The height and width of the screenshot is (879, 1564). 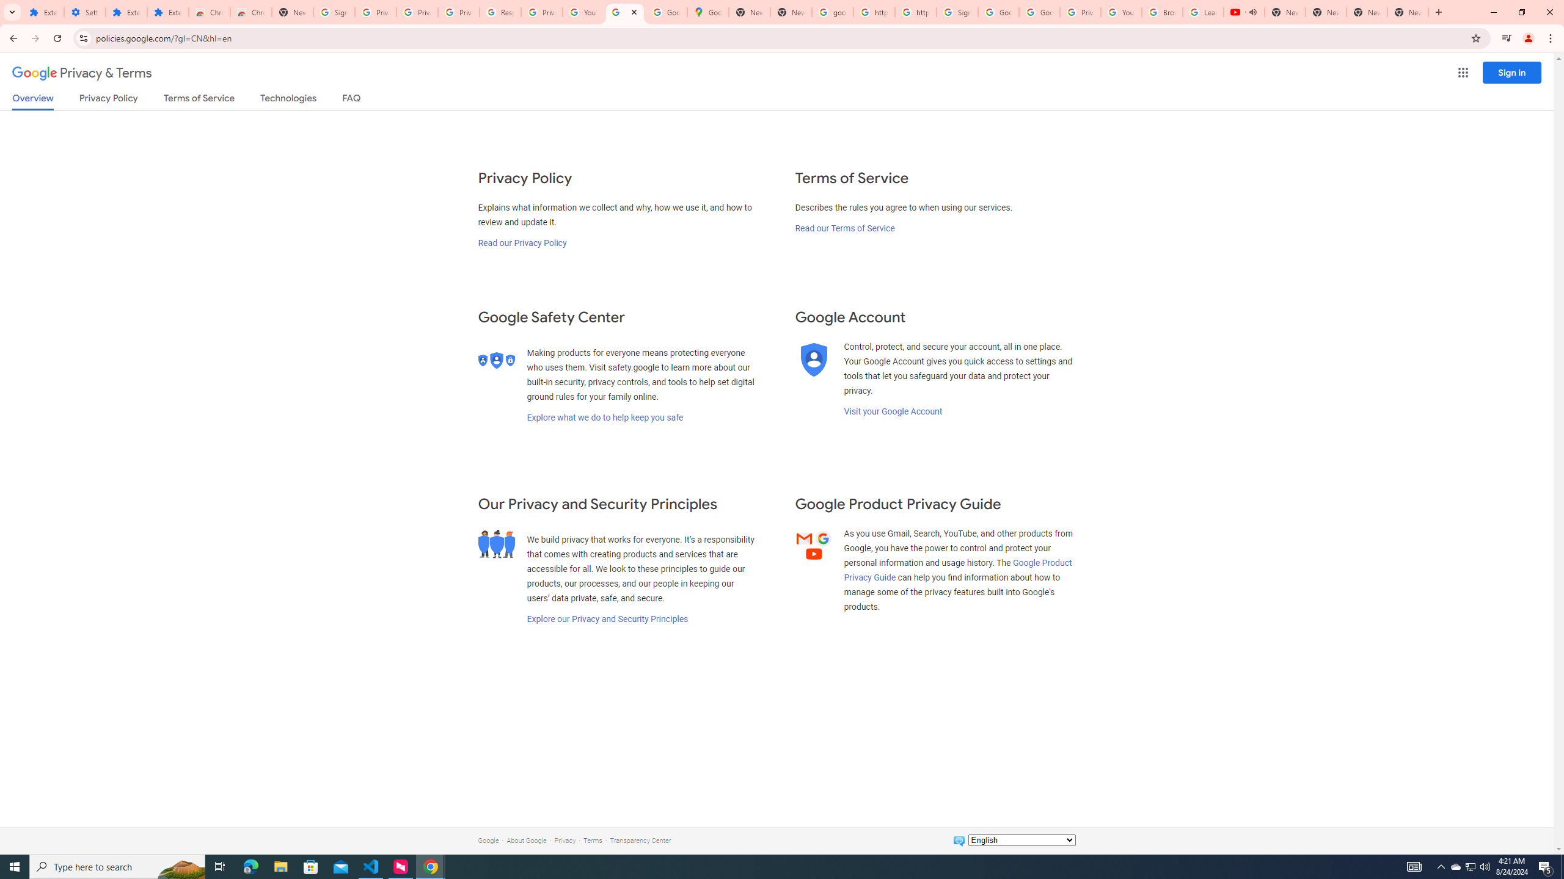 I want to click on Change language:, so click(x=1021, y=840).